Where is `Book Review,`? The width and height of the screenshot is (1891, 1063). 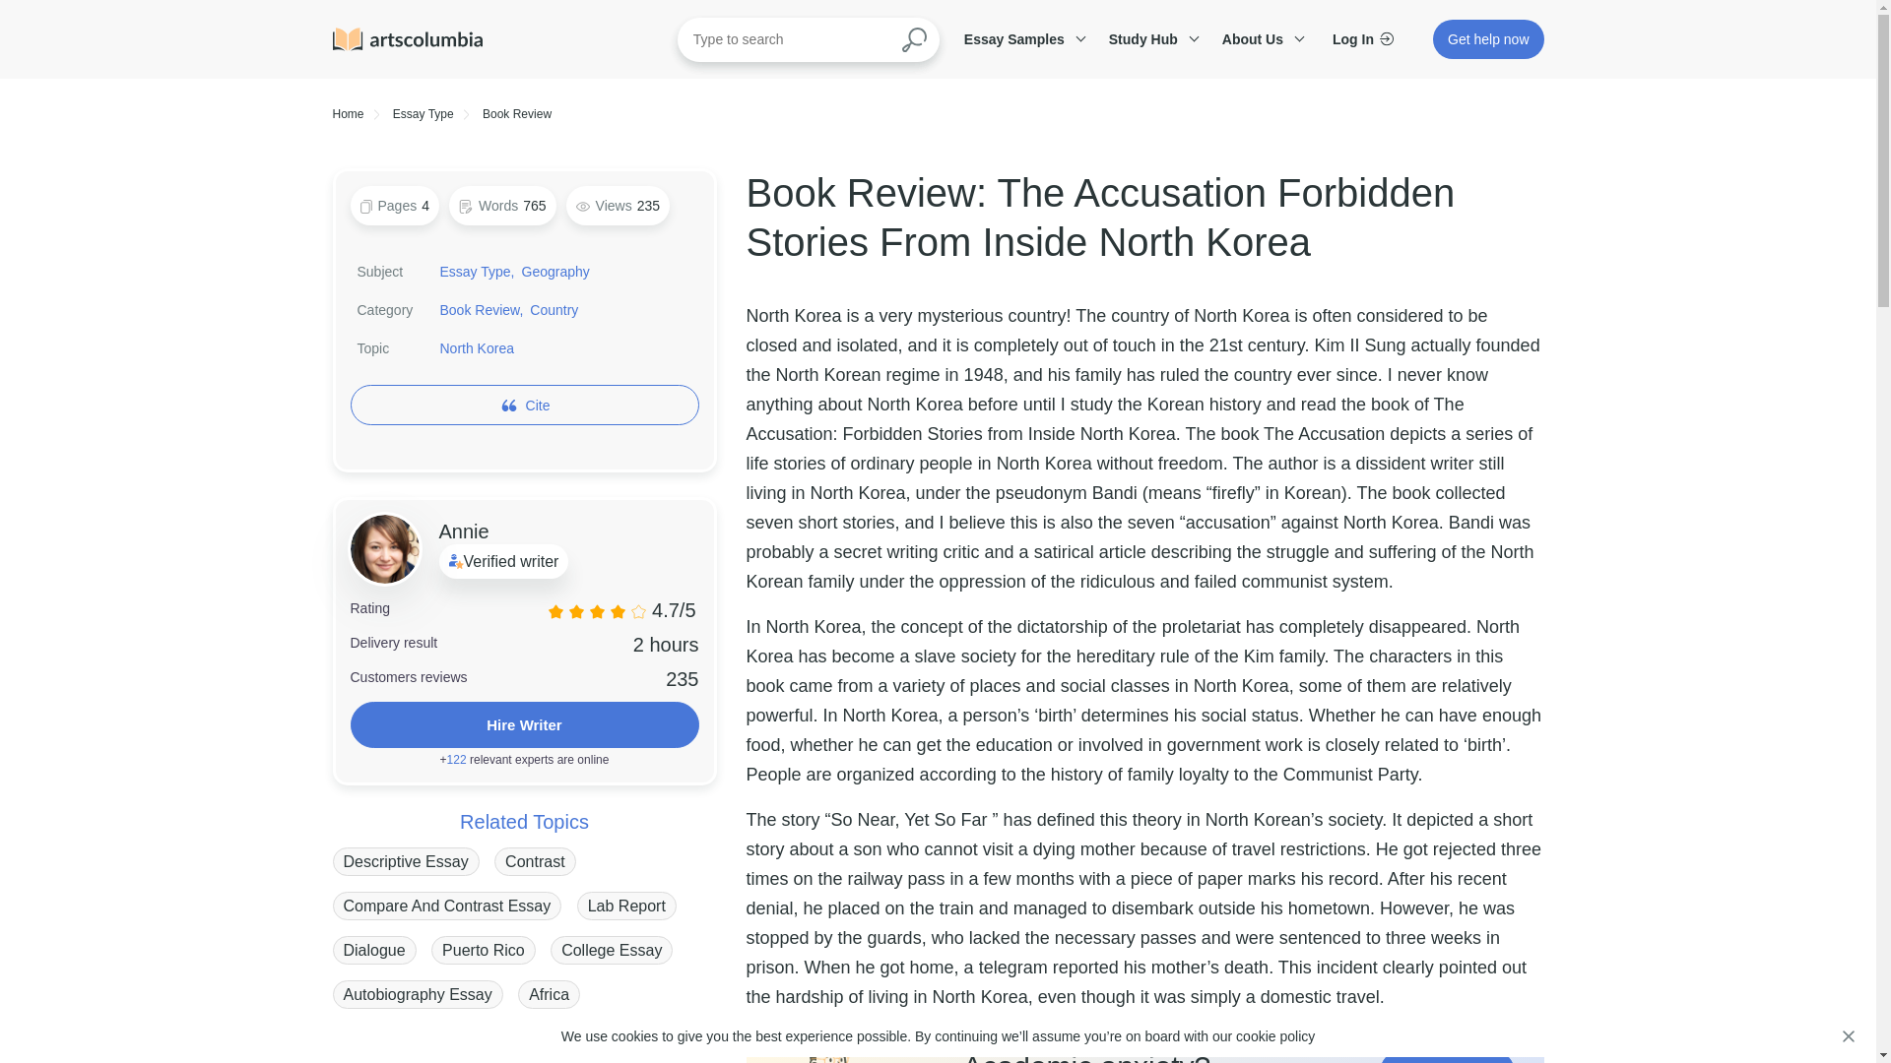 Book Review, is located at coordinates (482, 309).